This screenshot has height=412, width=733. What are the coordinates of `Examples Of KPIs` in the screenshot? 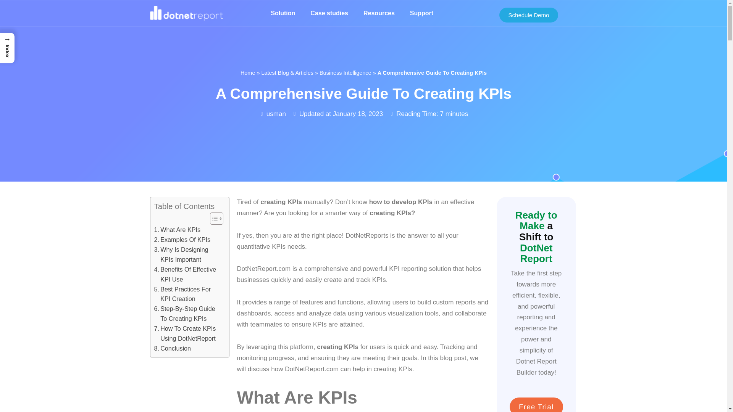 It's located at (182, 240).